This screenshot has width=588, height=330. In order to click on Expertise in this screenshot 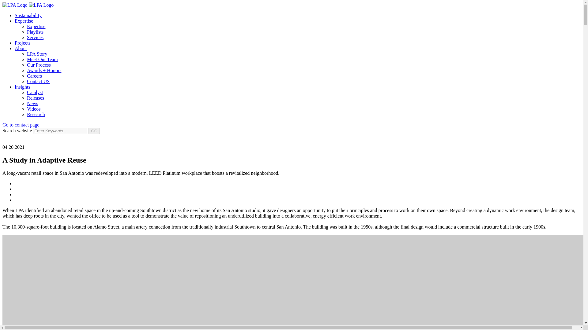, I will do `click(24, 21)`.